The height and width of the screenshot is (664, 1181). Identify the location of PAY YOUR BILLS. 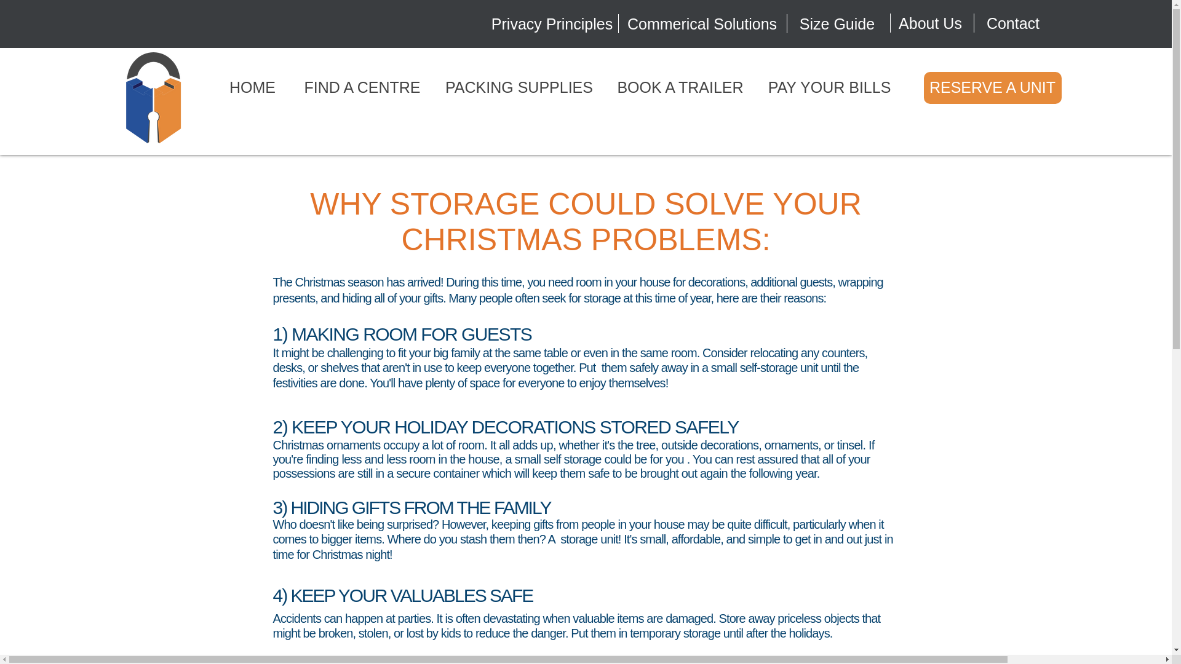
(830, 87).